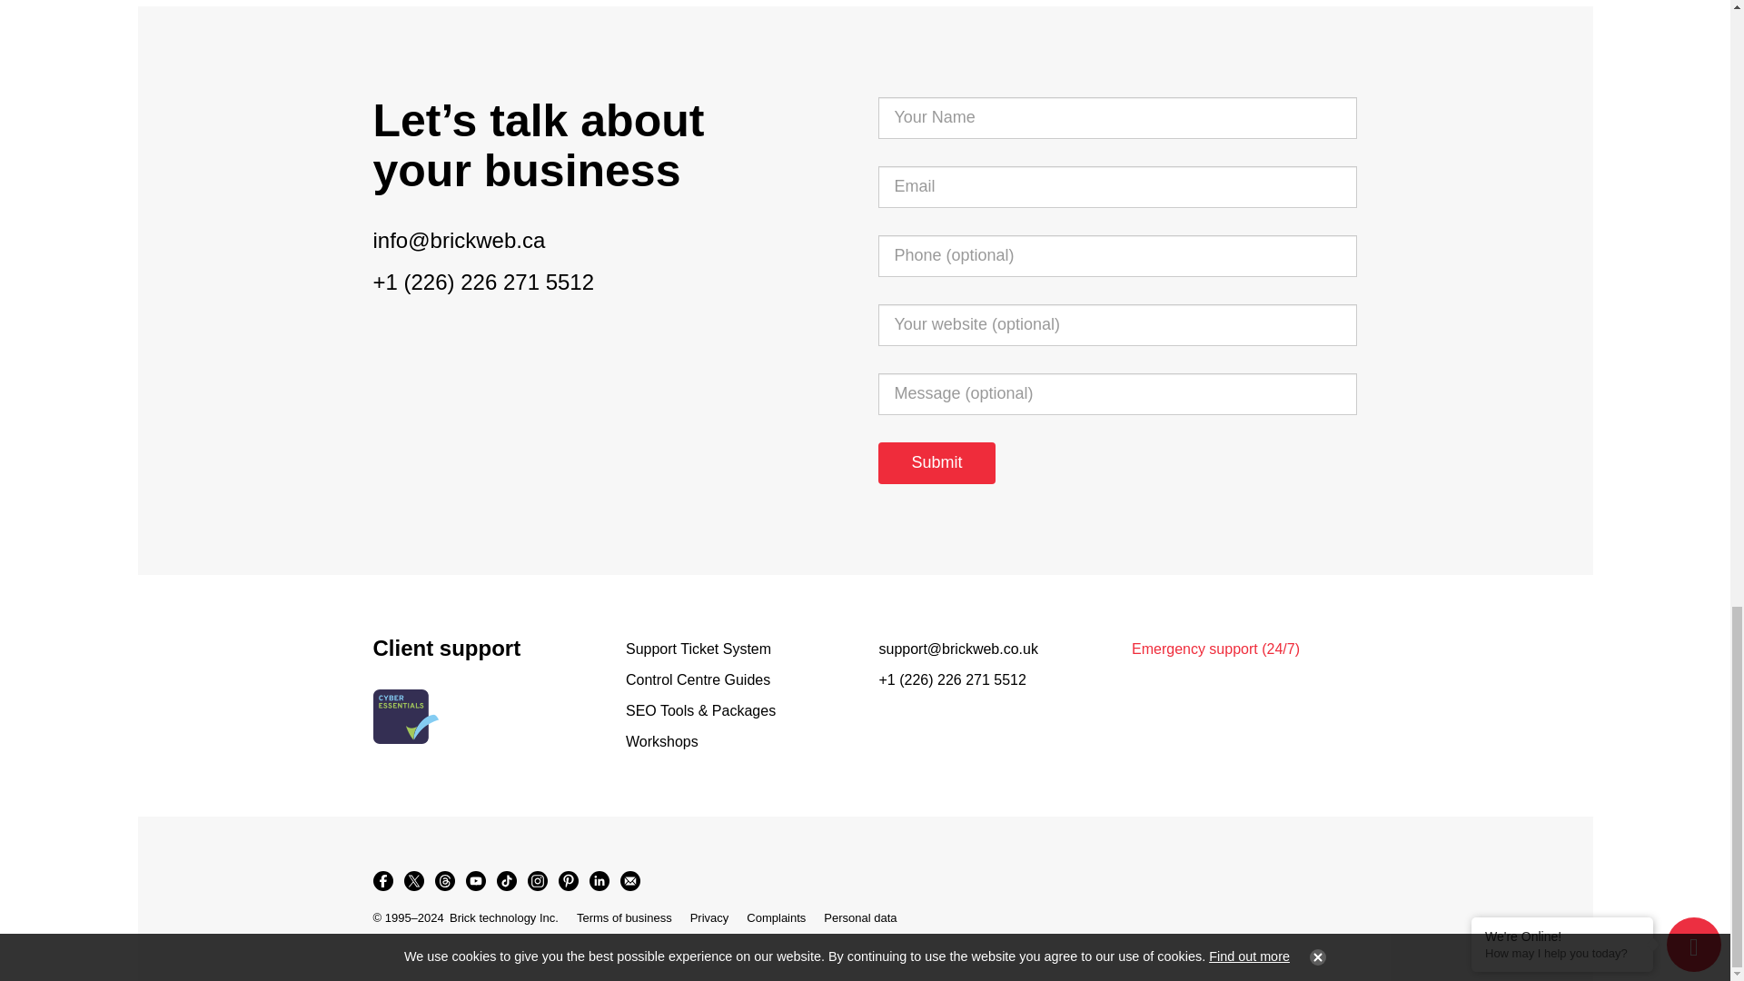 This screenshot has width=1744, height=981. I want to click on LinkedIn, so click(598, 881).